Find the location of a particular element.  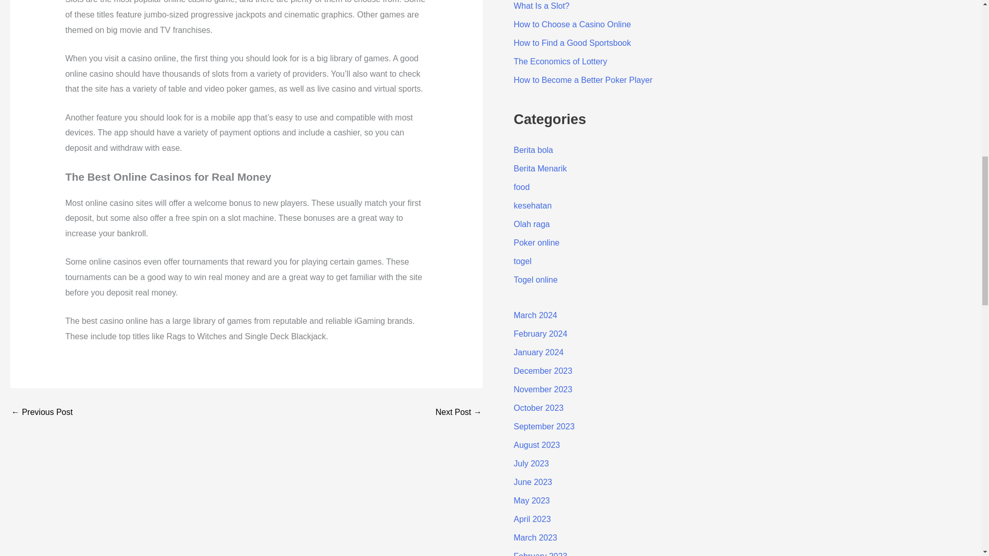

Poker online is located at coordinates (536, 242).